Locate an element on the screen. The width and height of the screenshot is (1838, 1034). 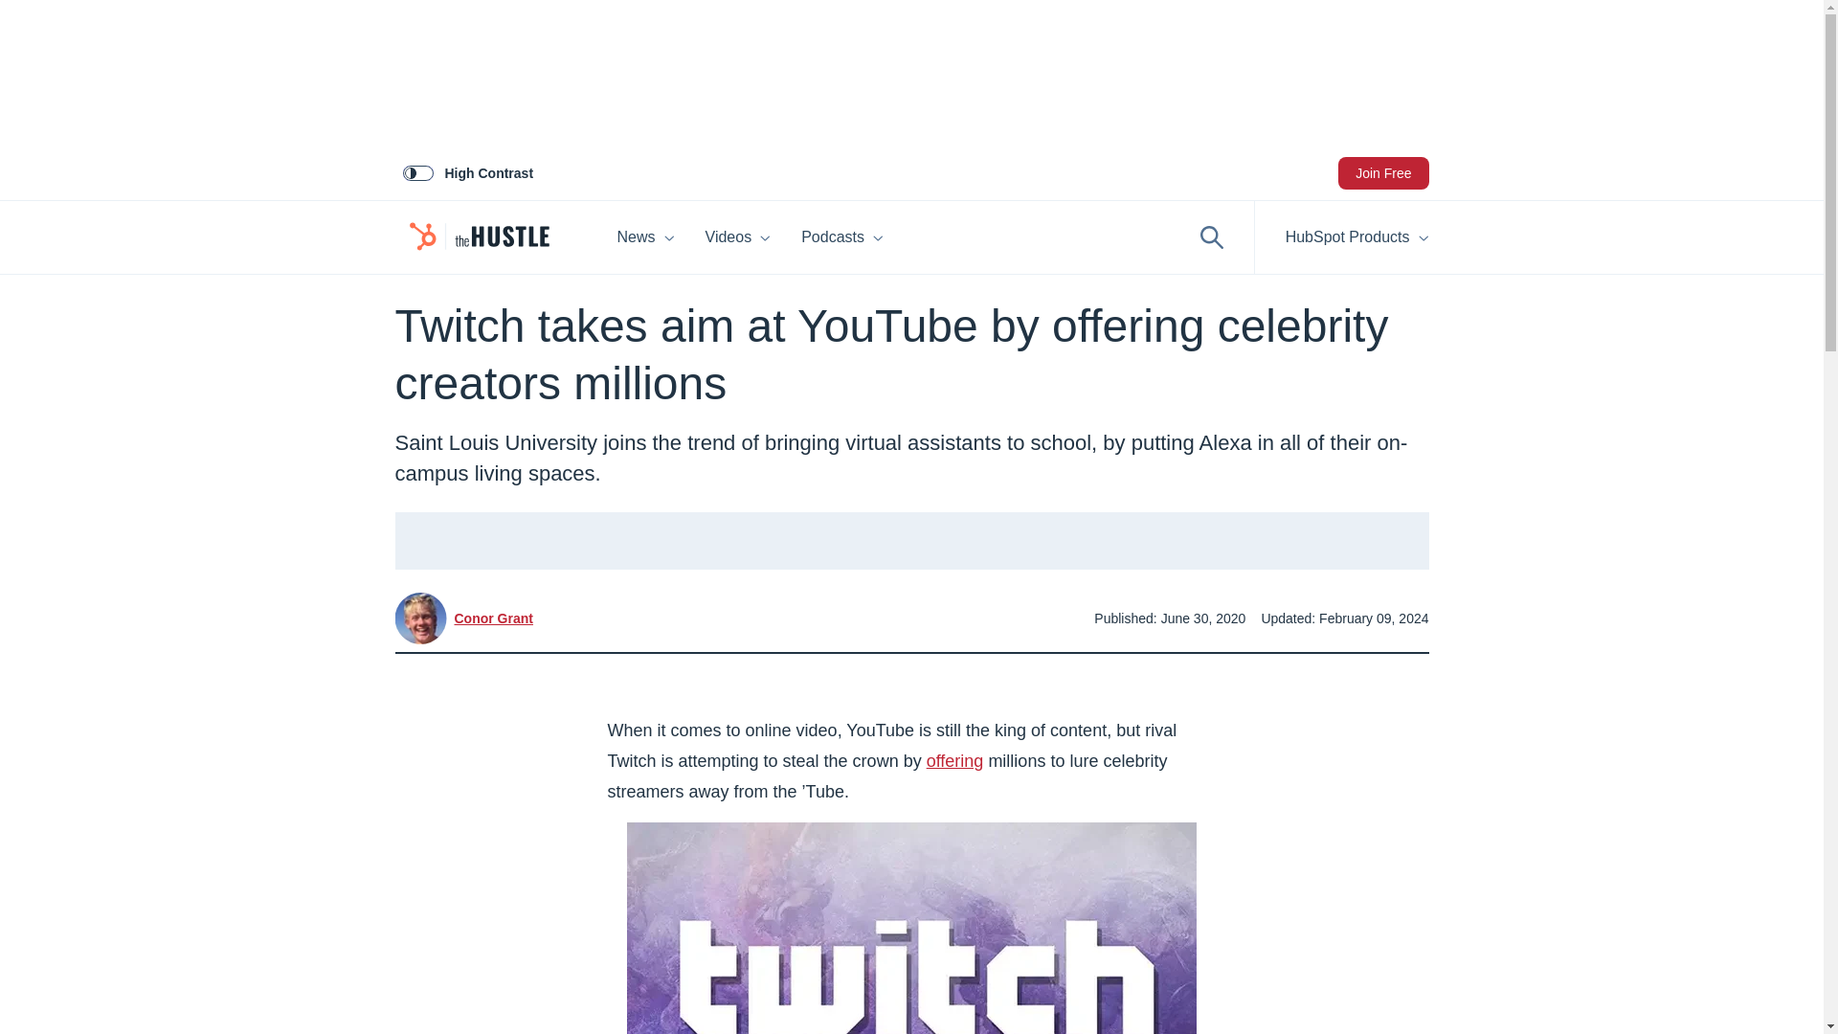
High Contrast is located at coordinates (467, 172).